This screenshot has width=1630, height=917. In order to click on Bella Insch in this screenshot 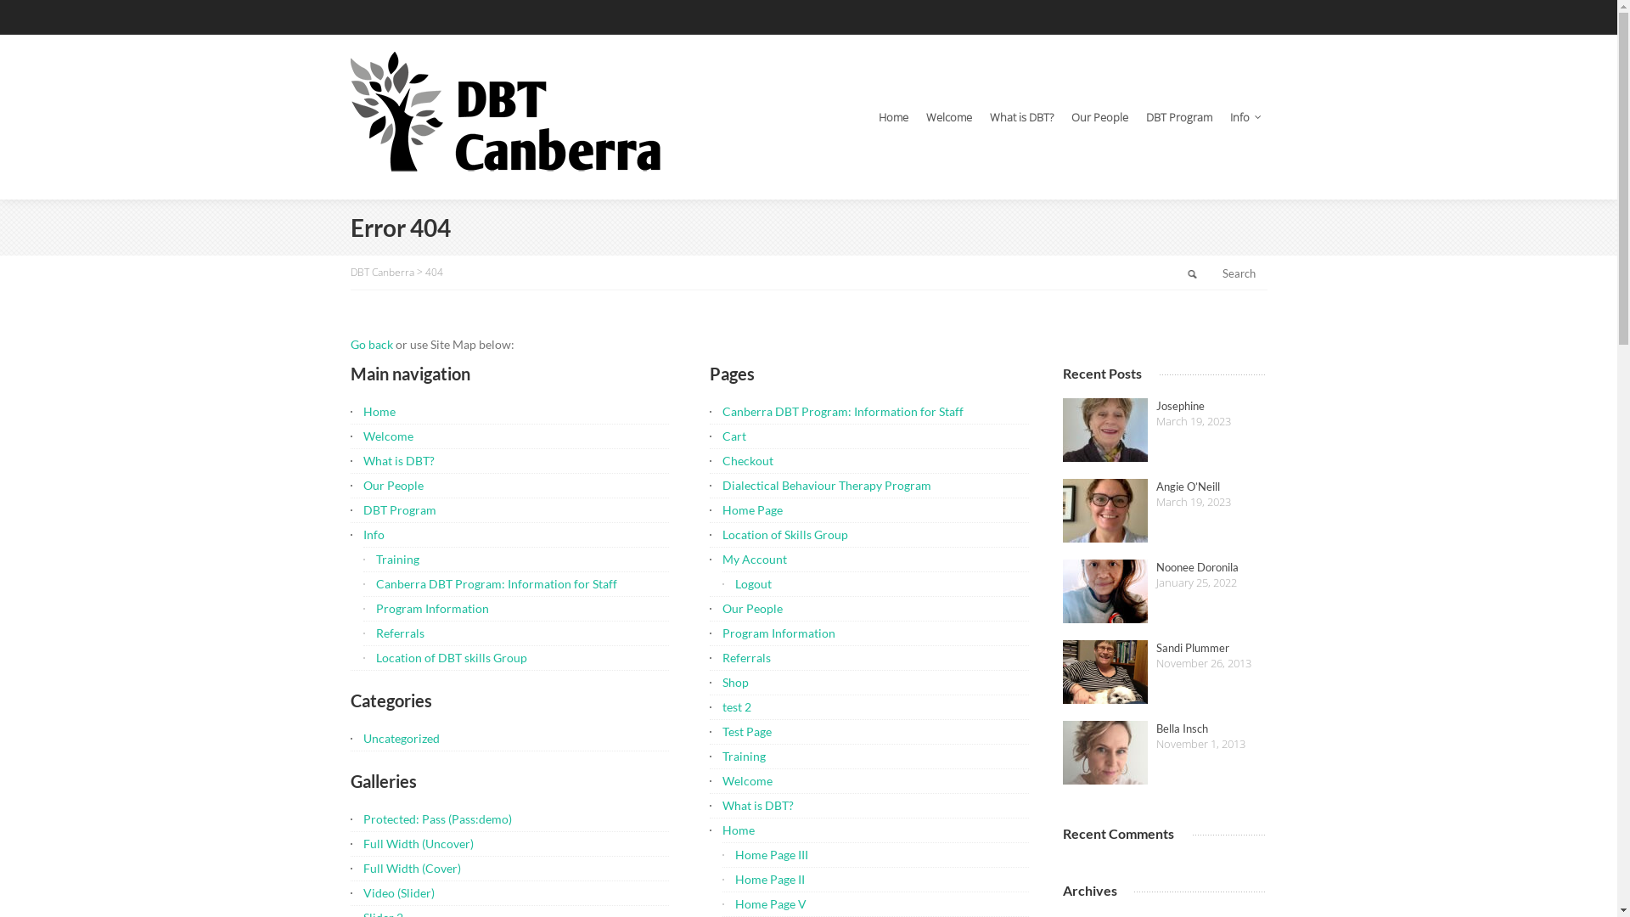, I will do `click(1165, 729)`.